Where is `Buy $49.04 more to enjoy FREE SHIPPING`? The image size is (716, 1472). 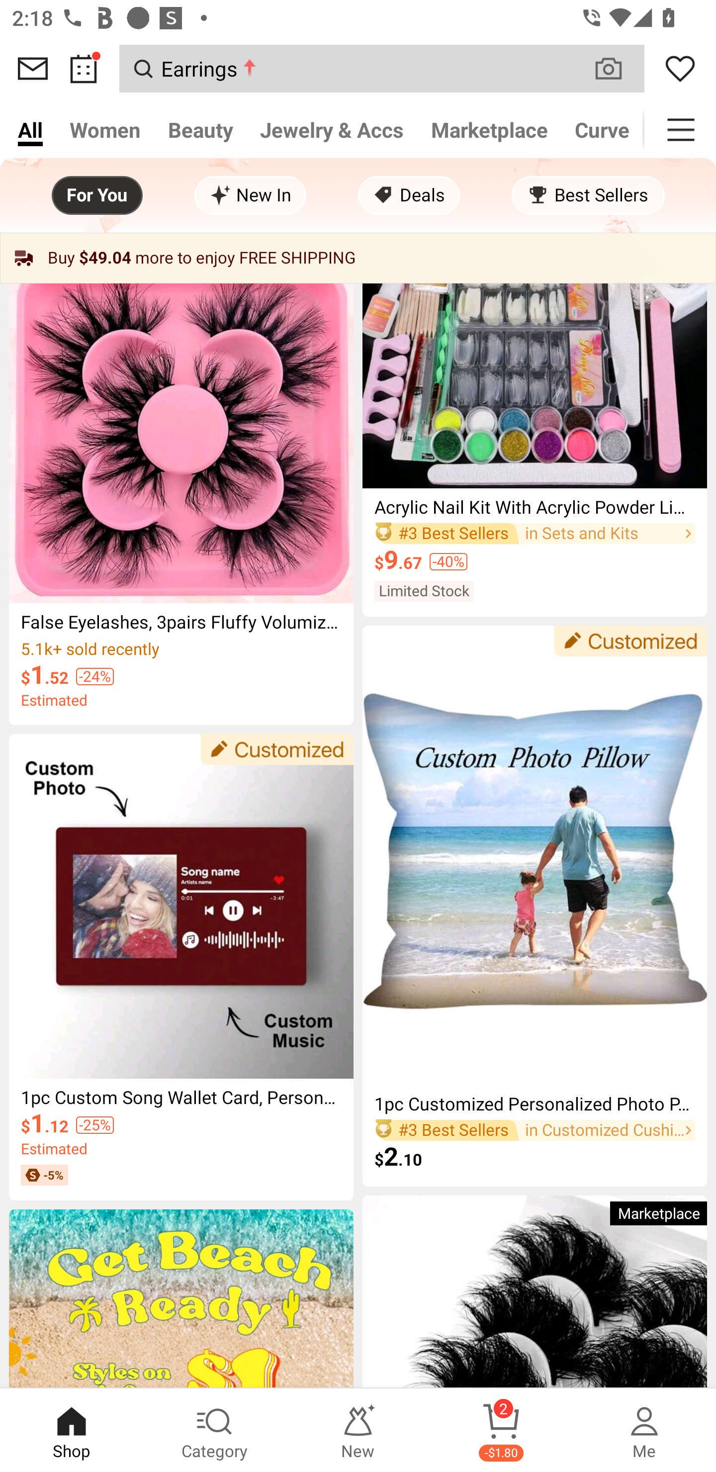
Buy $49.04 more to enjoy FREE SHIPPING is located at coordinates (358, 258).